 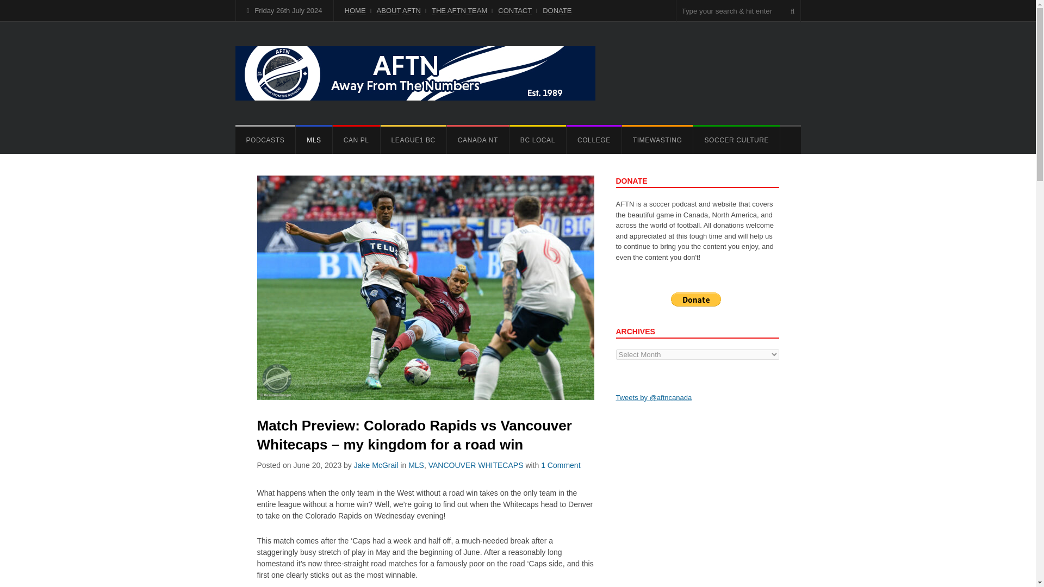 What do you see at coordinates (537, 140) in the screenshot?
I see `BC LOCAL` at bounding box center [537, 140].